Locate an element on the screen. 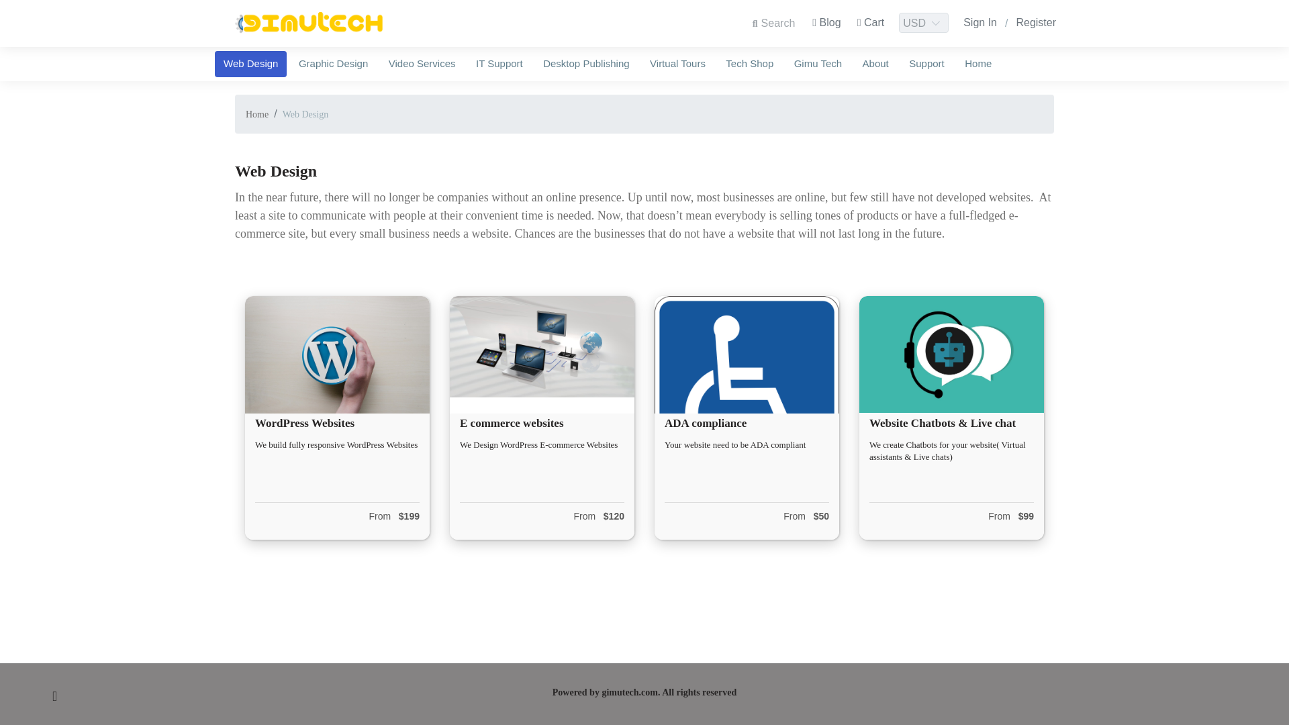 The image size is (1289, 725). Register is located at coordinates (1036, 23).